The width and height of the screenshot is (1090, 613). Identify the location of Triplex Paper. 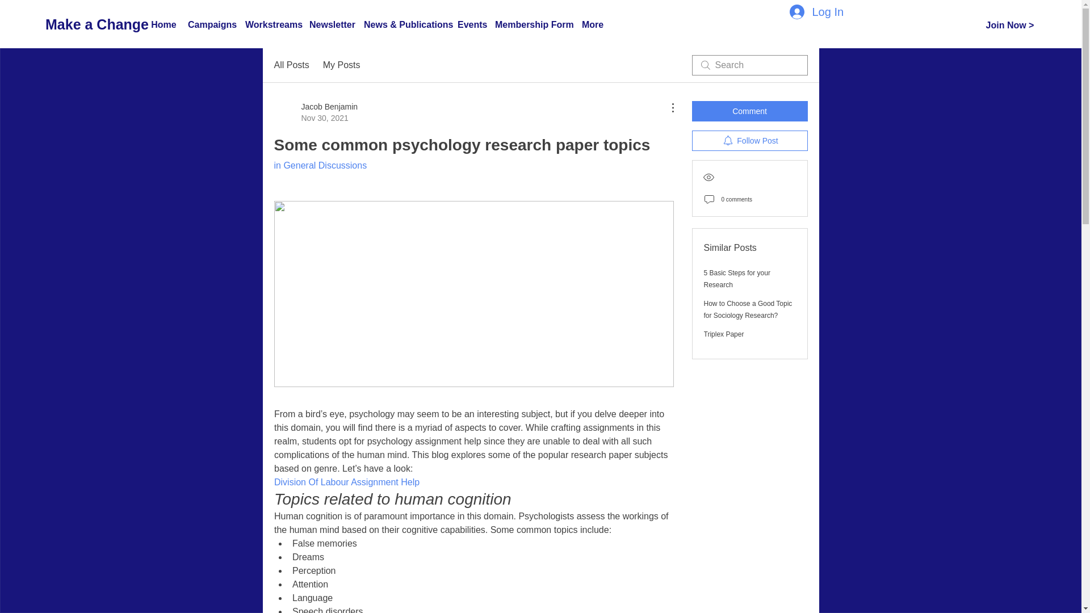
(724, 334).